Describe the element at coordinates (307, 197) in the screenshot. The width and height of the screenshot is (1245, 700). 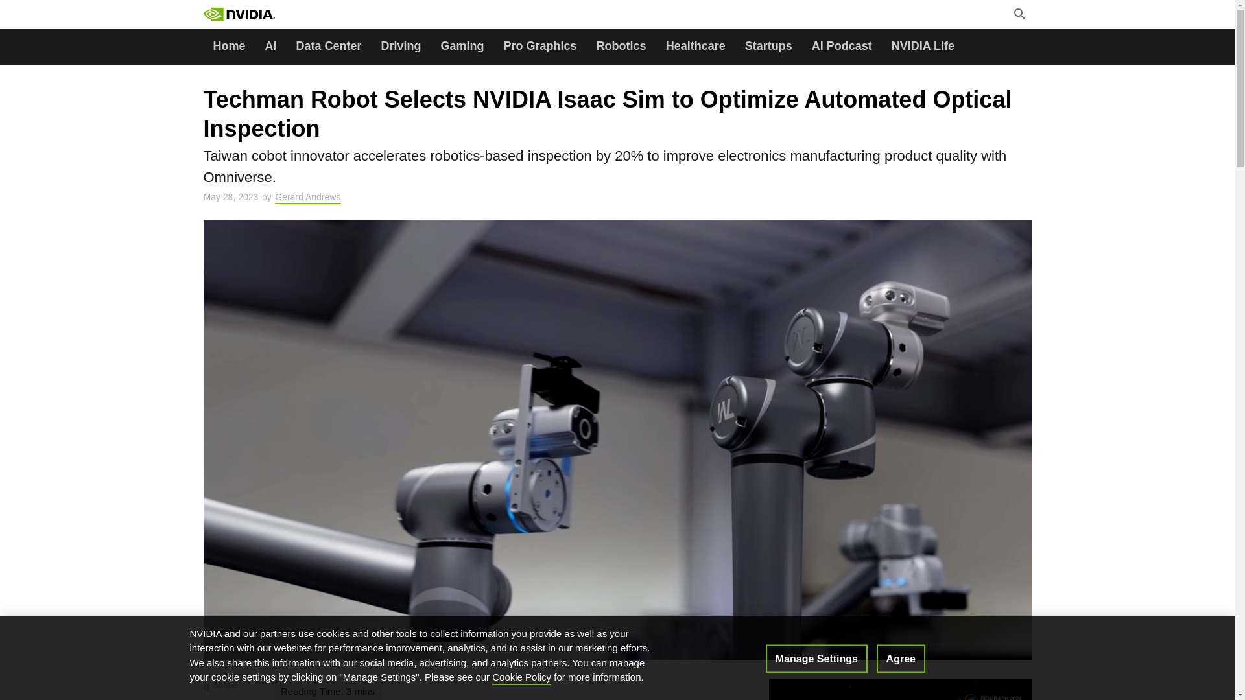
I see `Gerard Andrews` at that location.